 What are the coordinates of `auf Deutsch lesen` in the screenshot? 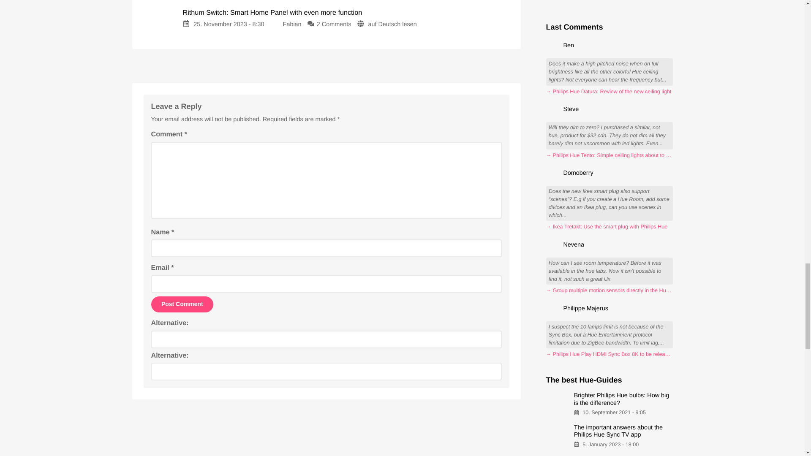 It's located at (392, 24).